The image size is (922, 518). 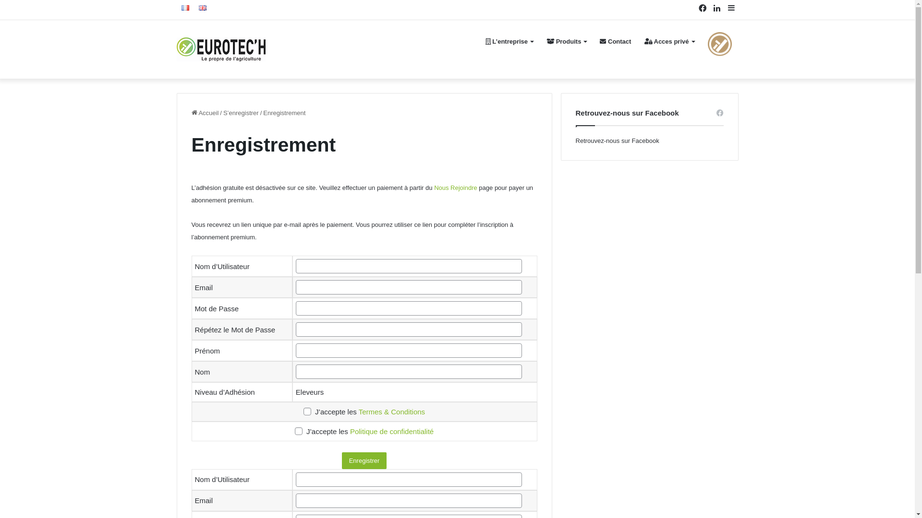 What do you see at coordinates (205, 113) in the screenshot?
I see `Accueil` at bounding box center [205, 113].